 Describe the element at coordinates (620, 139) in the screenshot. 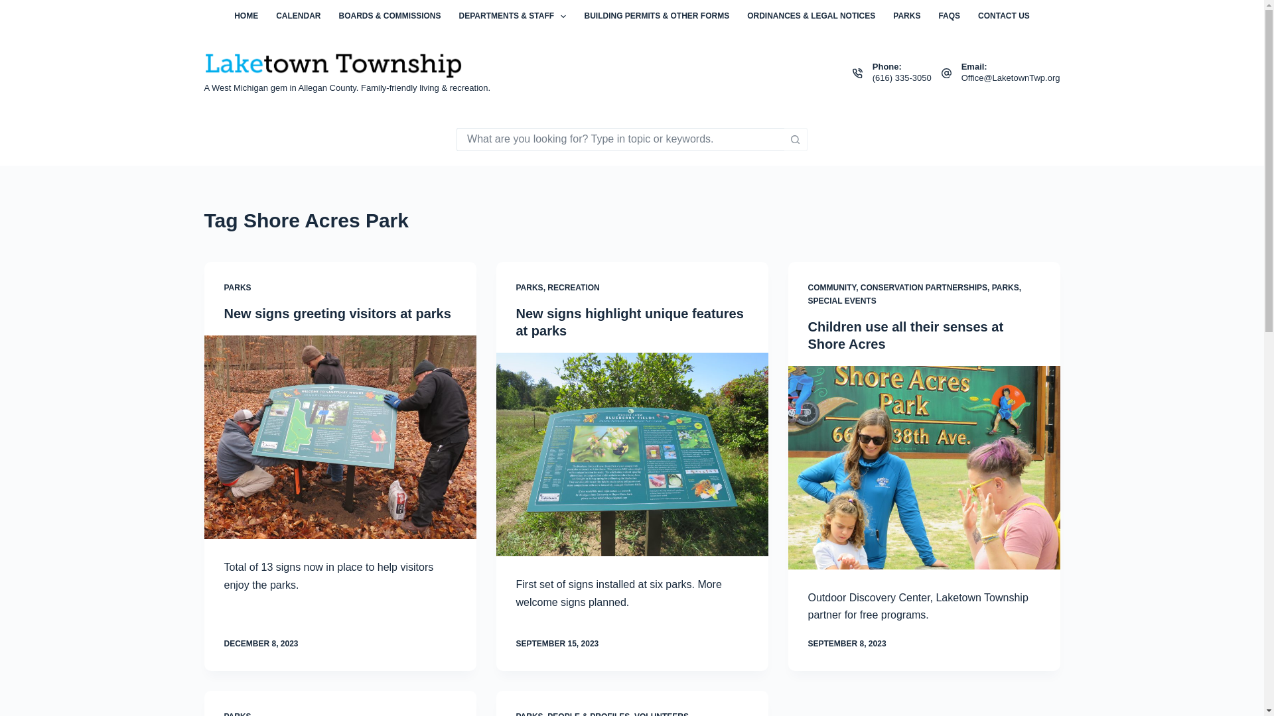

I see `Search for...` at that location.